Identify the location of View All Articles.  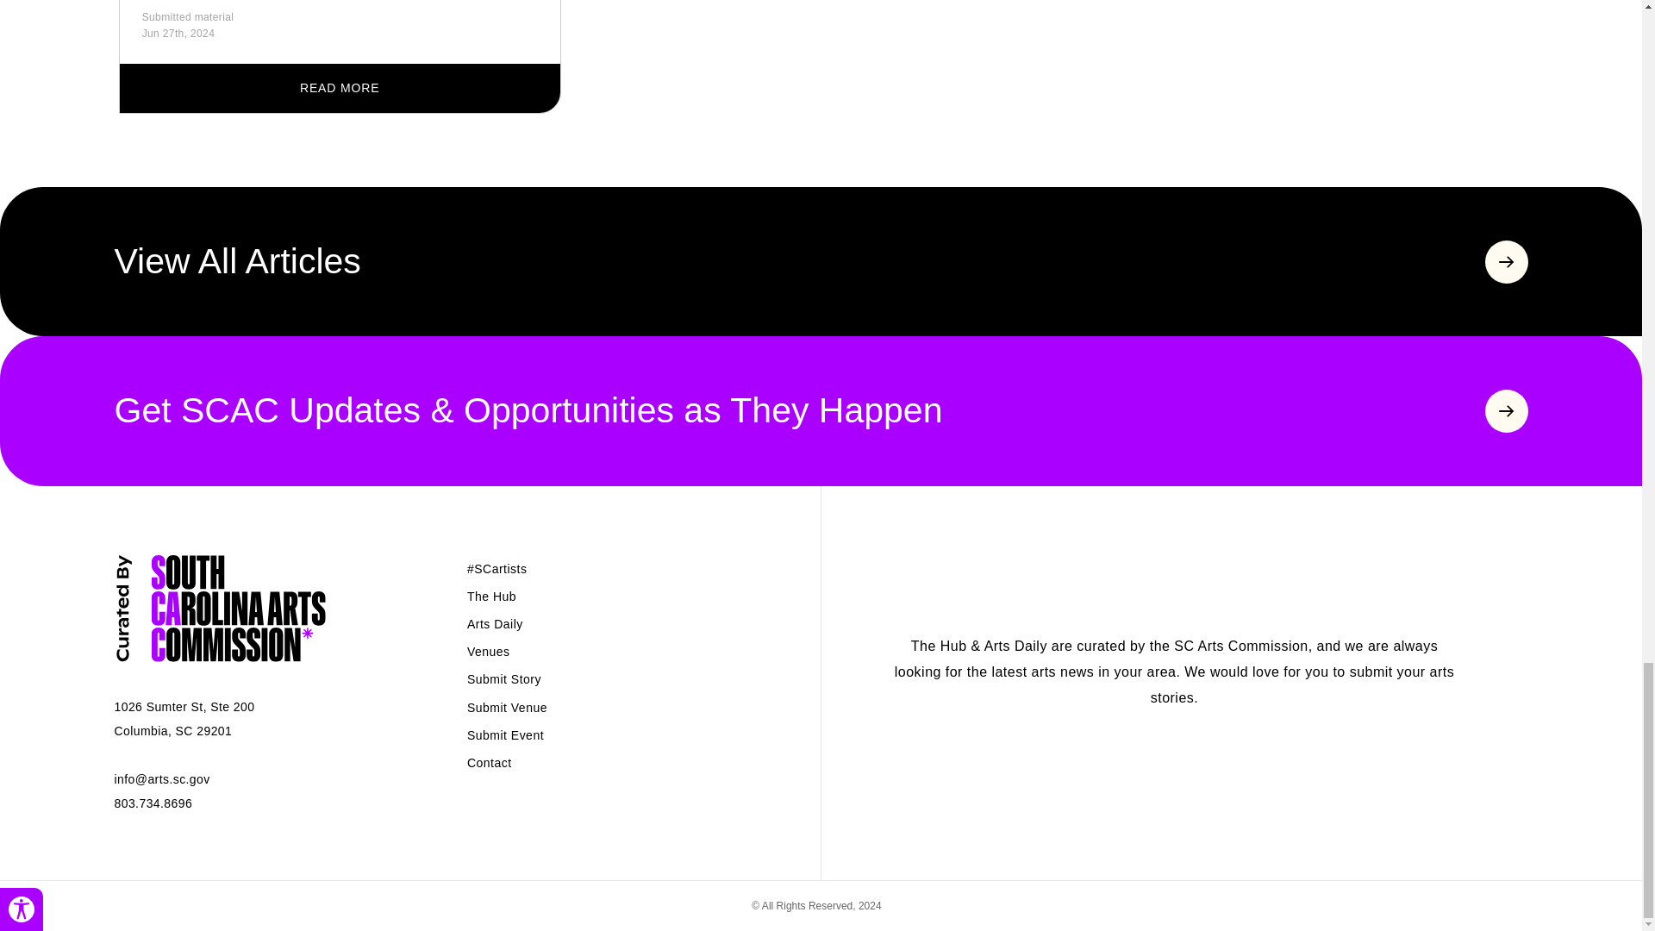
(821, 261).